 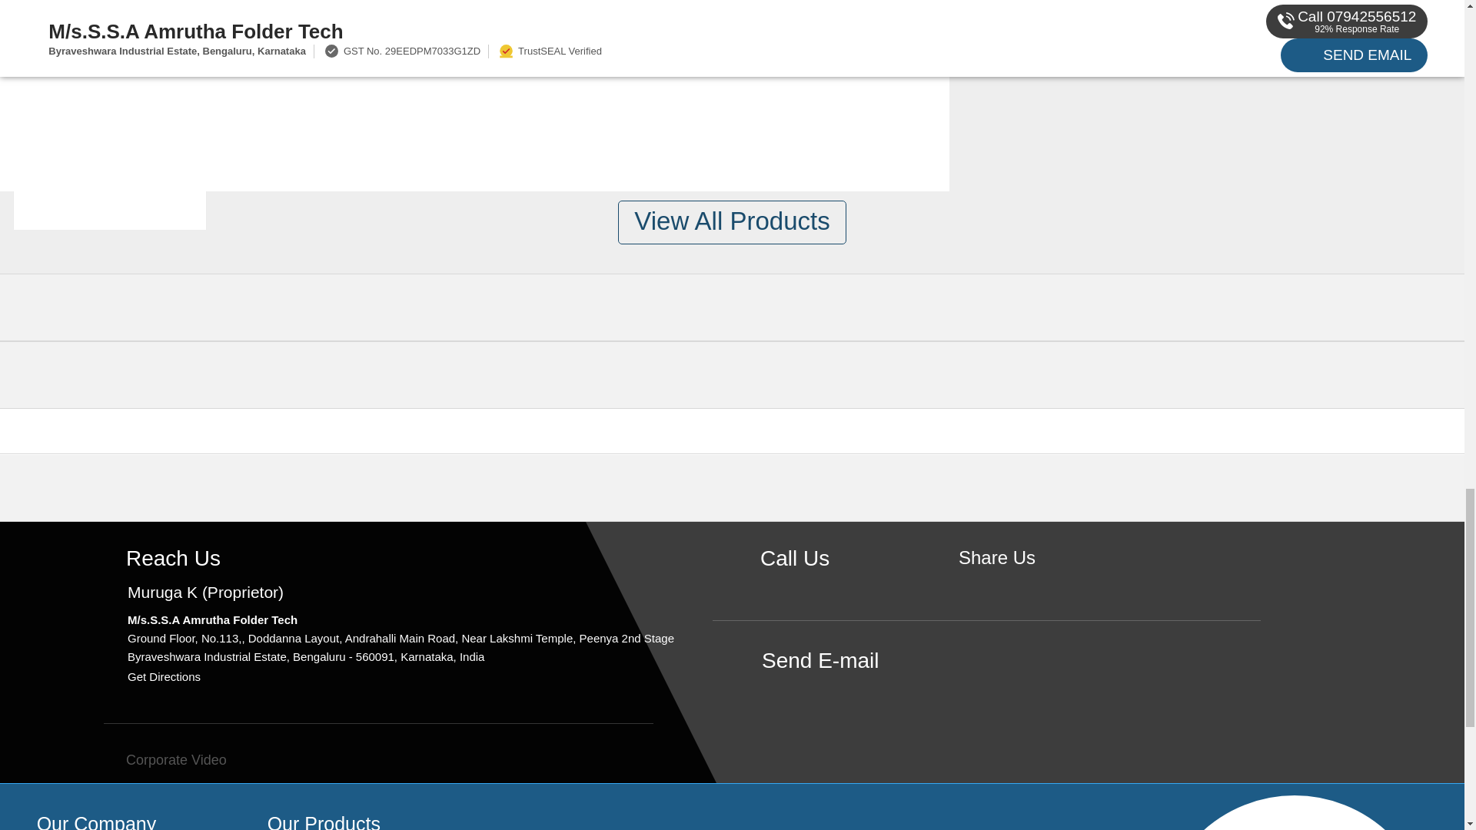 I want to click on Get Directions, so click(x=164, y=676).